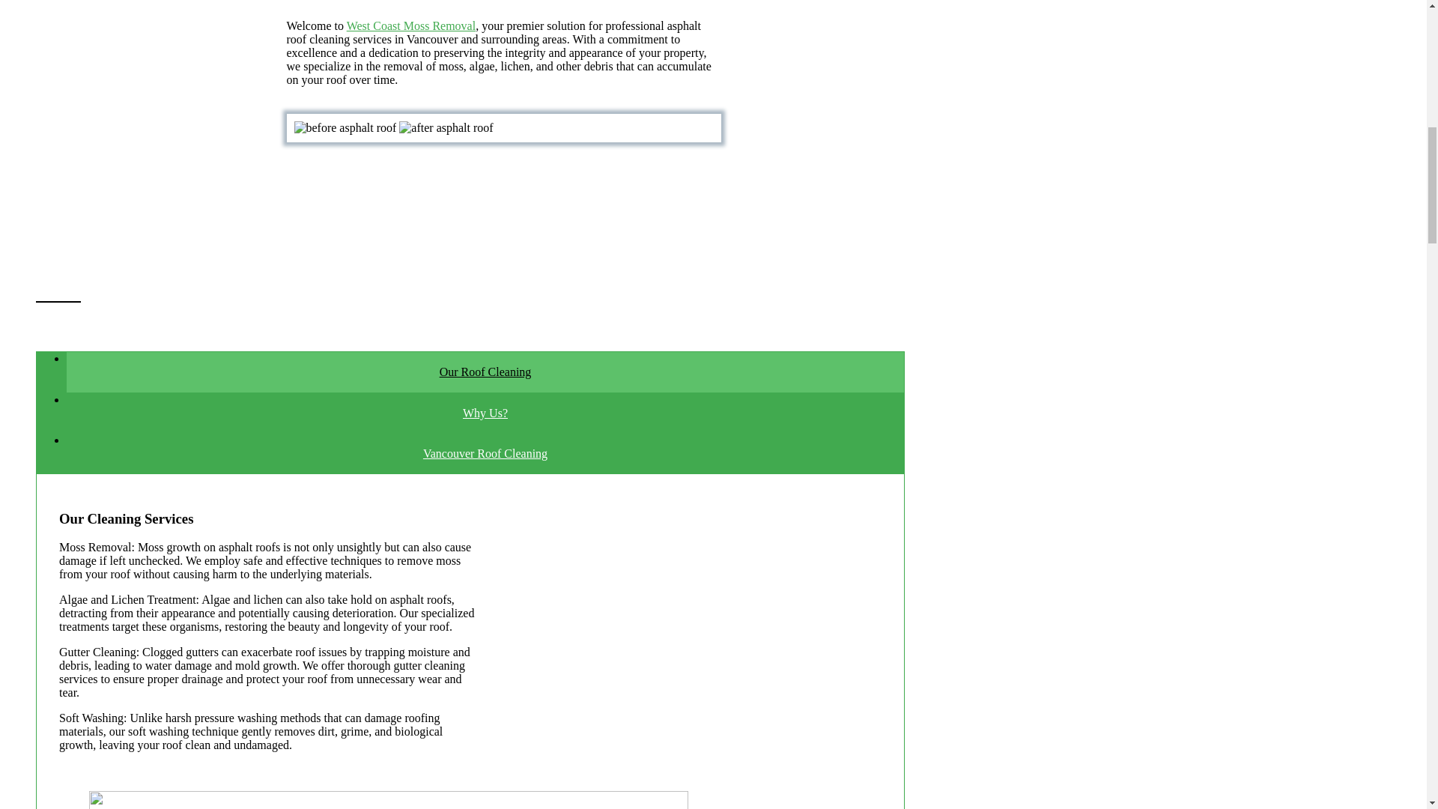 Image resolution: width=1438 pixels, height=809 pixels. Describe the element at coordinates (485, 413) in the screenshot. I see `Why Us?` at that location.